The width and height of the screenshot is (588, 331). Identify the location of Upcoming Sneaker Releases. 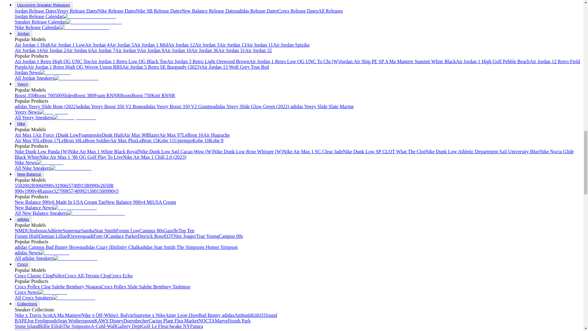
(43, 5).